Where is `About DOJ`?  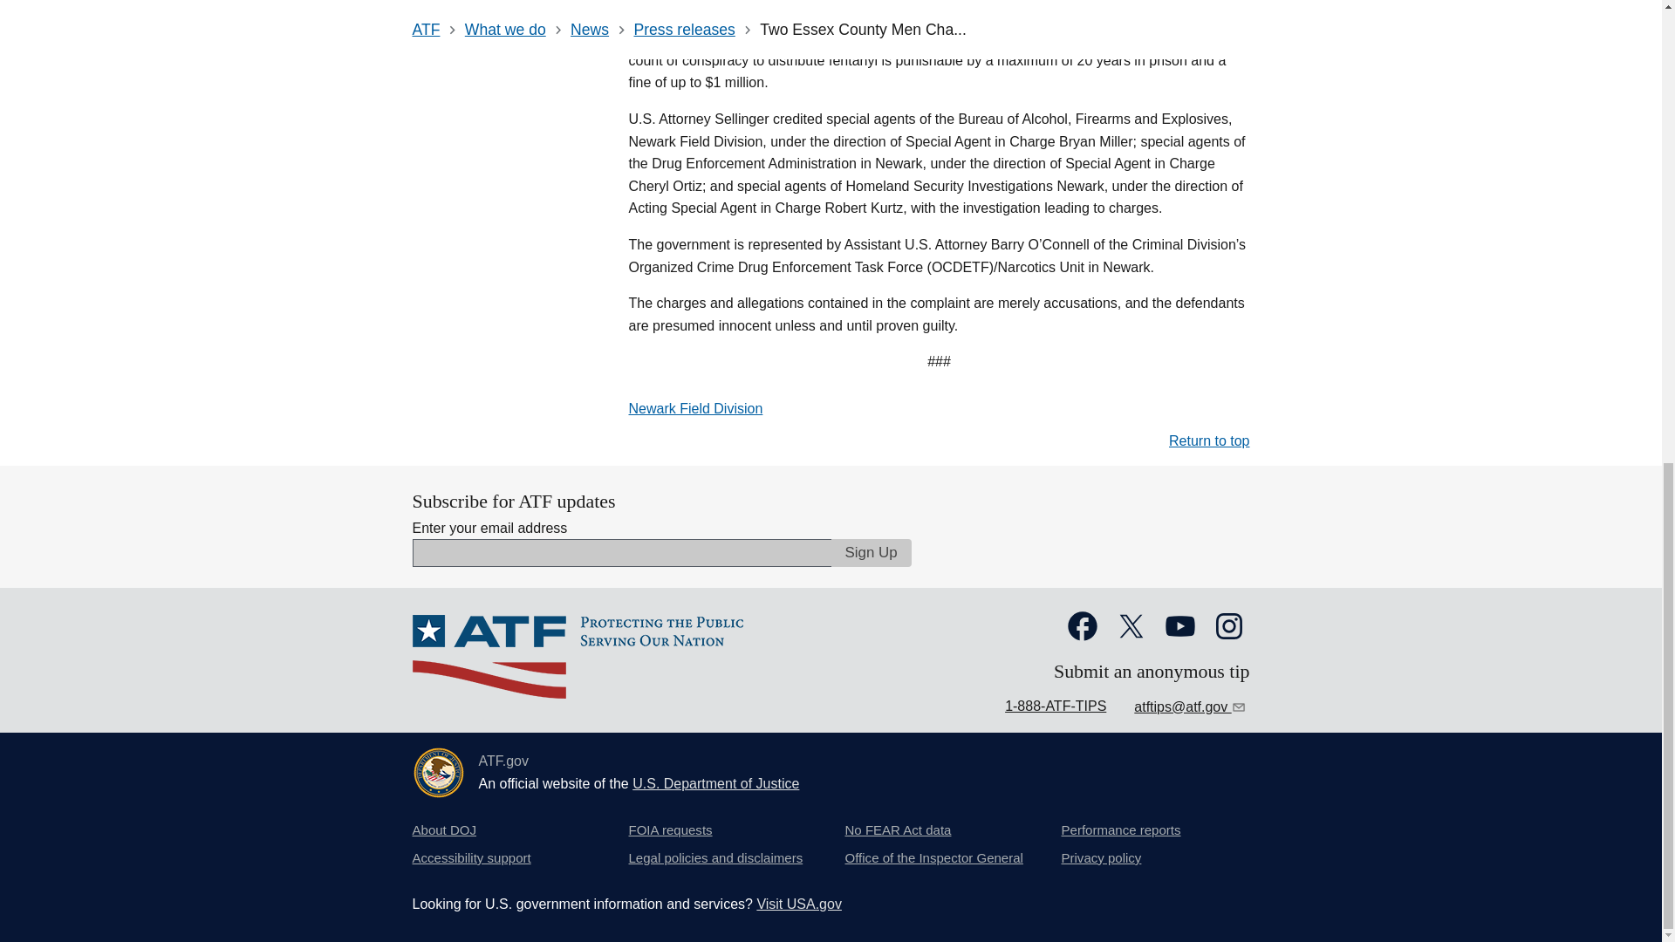
About DOJ is located at coordinates (443, 830).